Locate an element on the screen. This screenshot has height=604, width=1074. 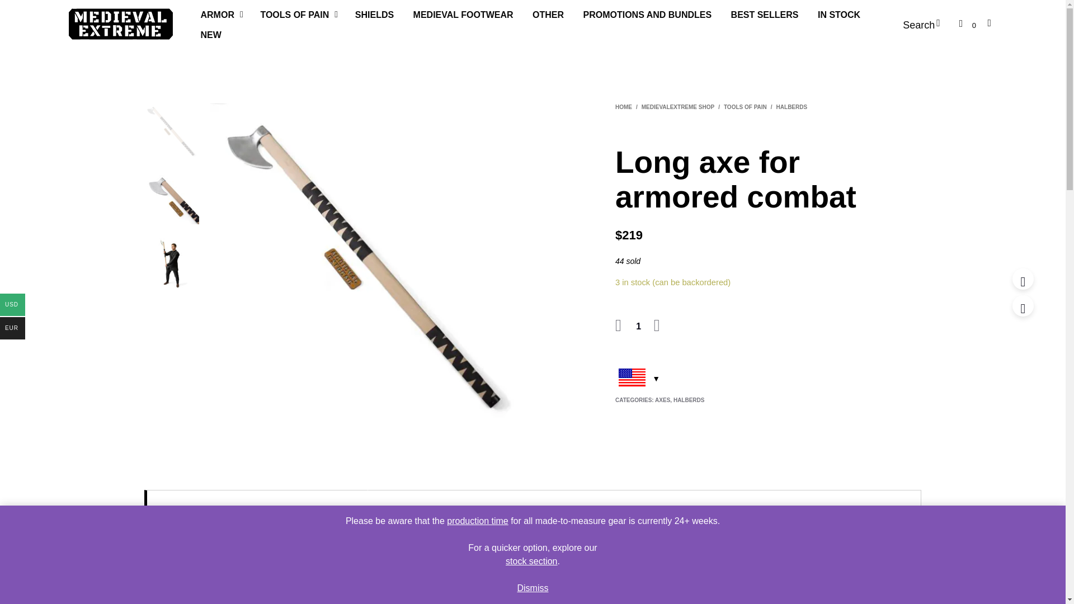
TOOLS OF PAIN is located at coordinates (294, 15).